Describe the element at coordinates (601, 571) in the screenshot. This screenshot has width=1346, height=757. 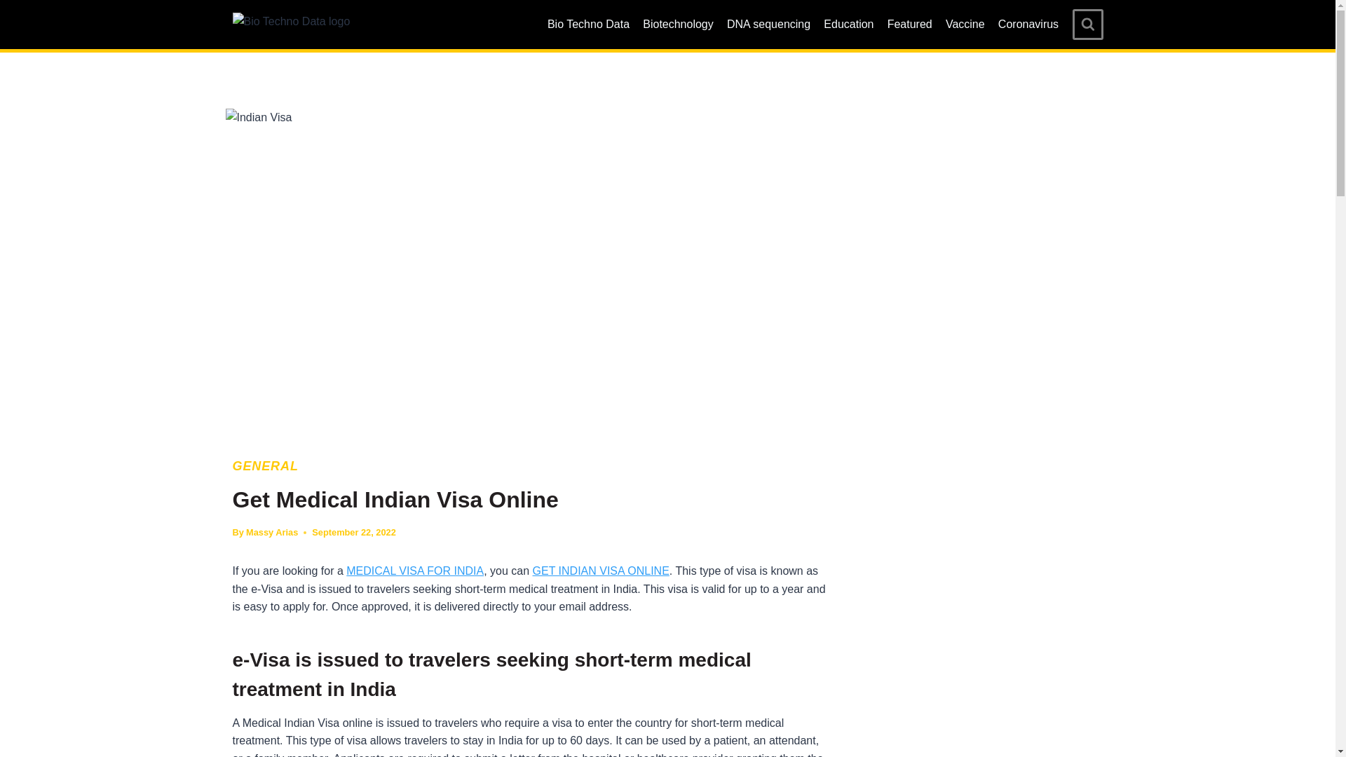
I see `GET INDIAN VISA ONLINE` at that location.